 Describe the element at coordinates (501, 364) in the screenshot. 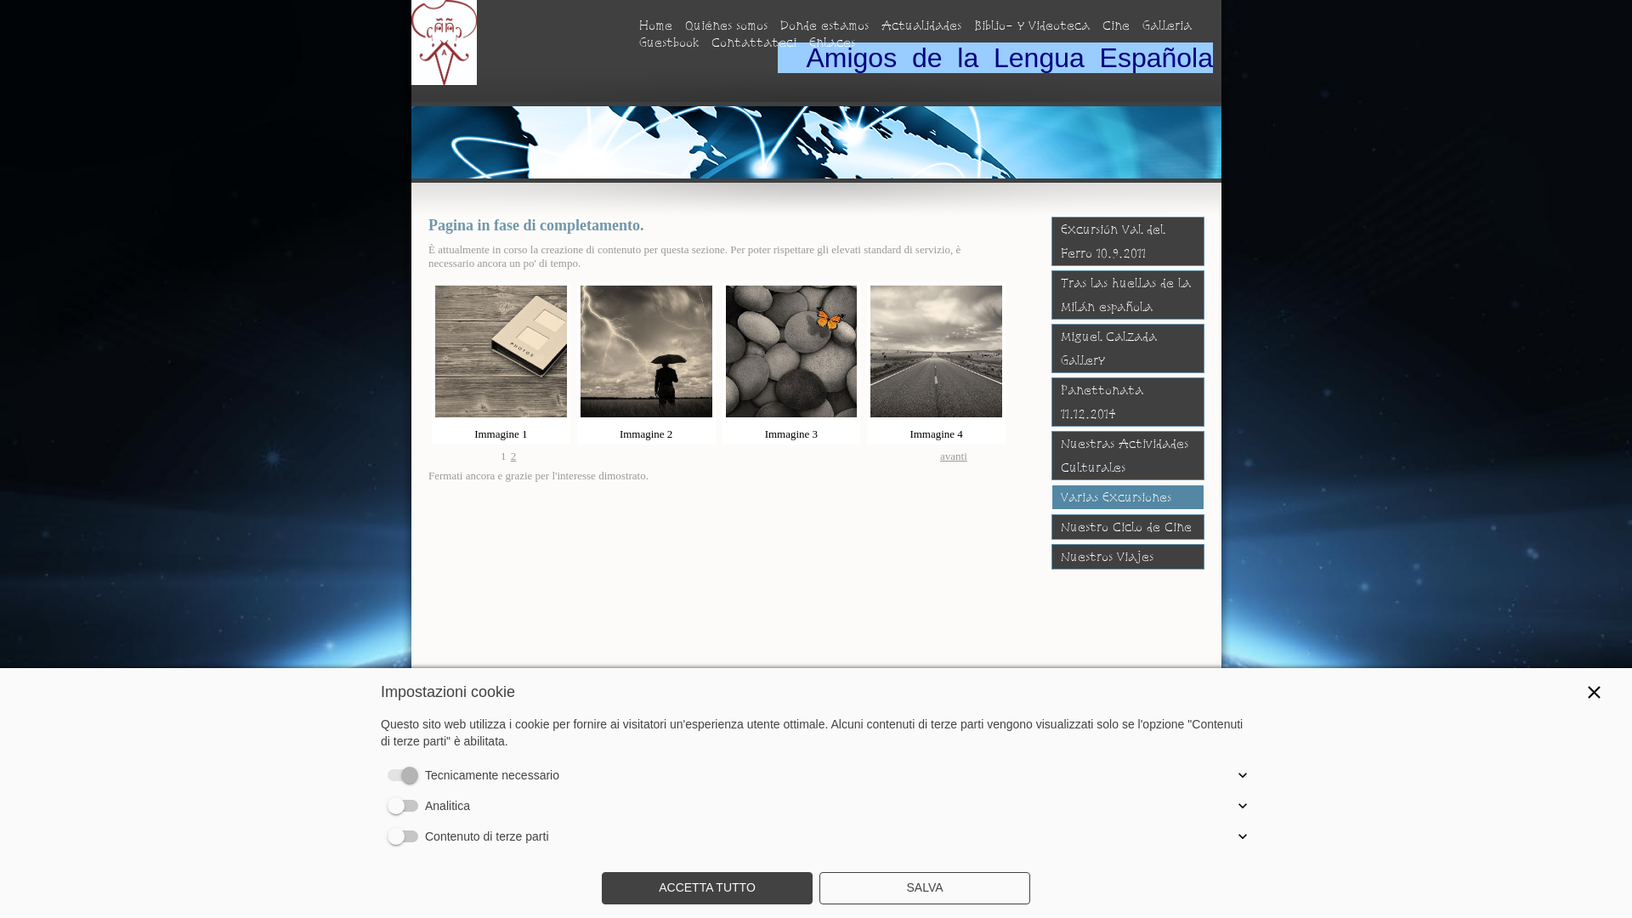

I see `Immagine 1` at that location.